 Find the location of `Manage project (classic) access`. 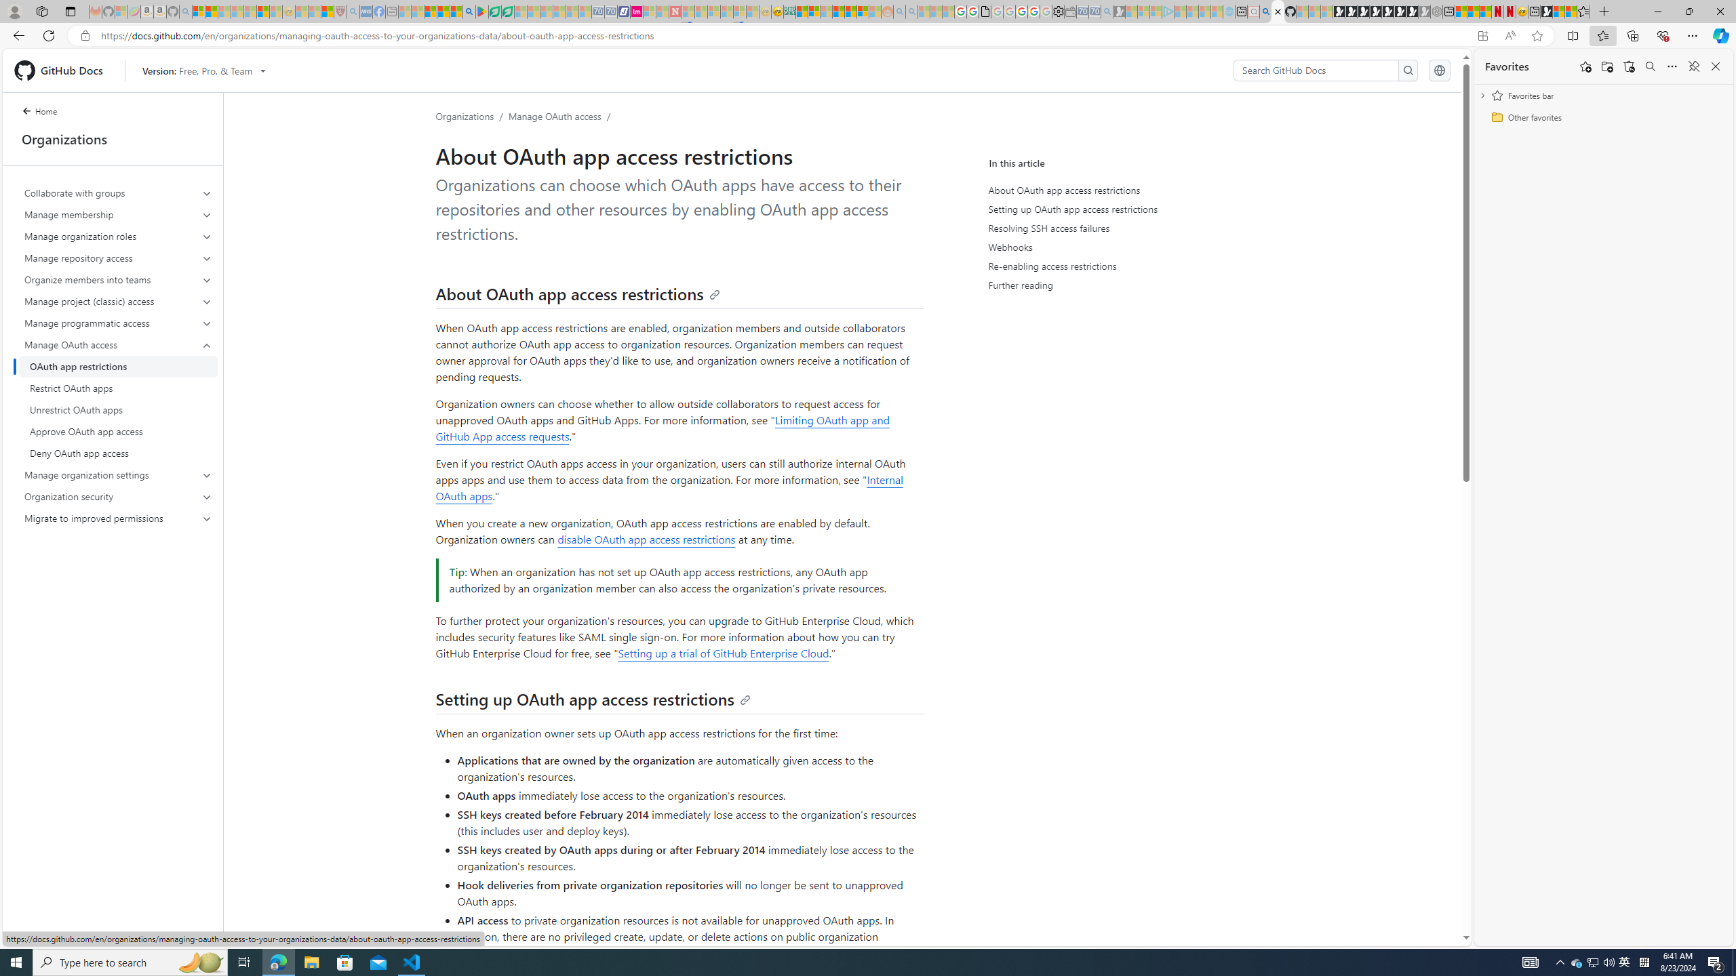

Manage project (classic) access is located at coordinates (119, 301).